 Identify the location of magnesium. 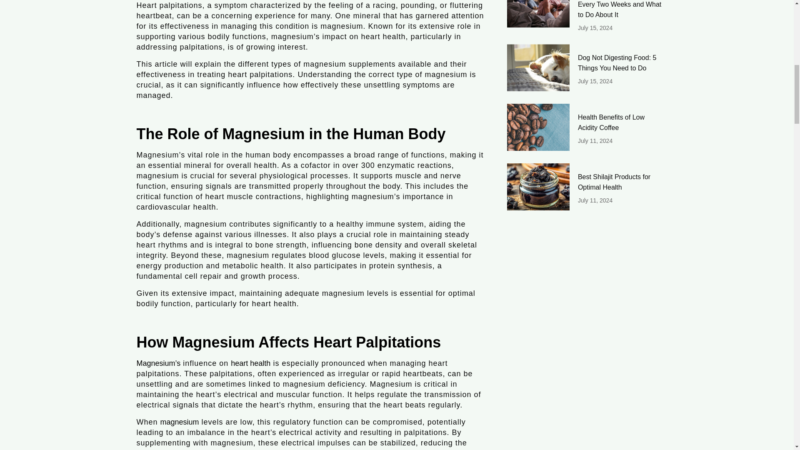
(180, 422).